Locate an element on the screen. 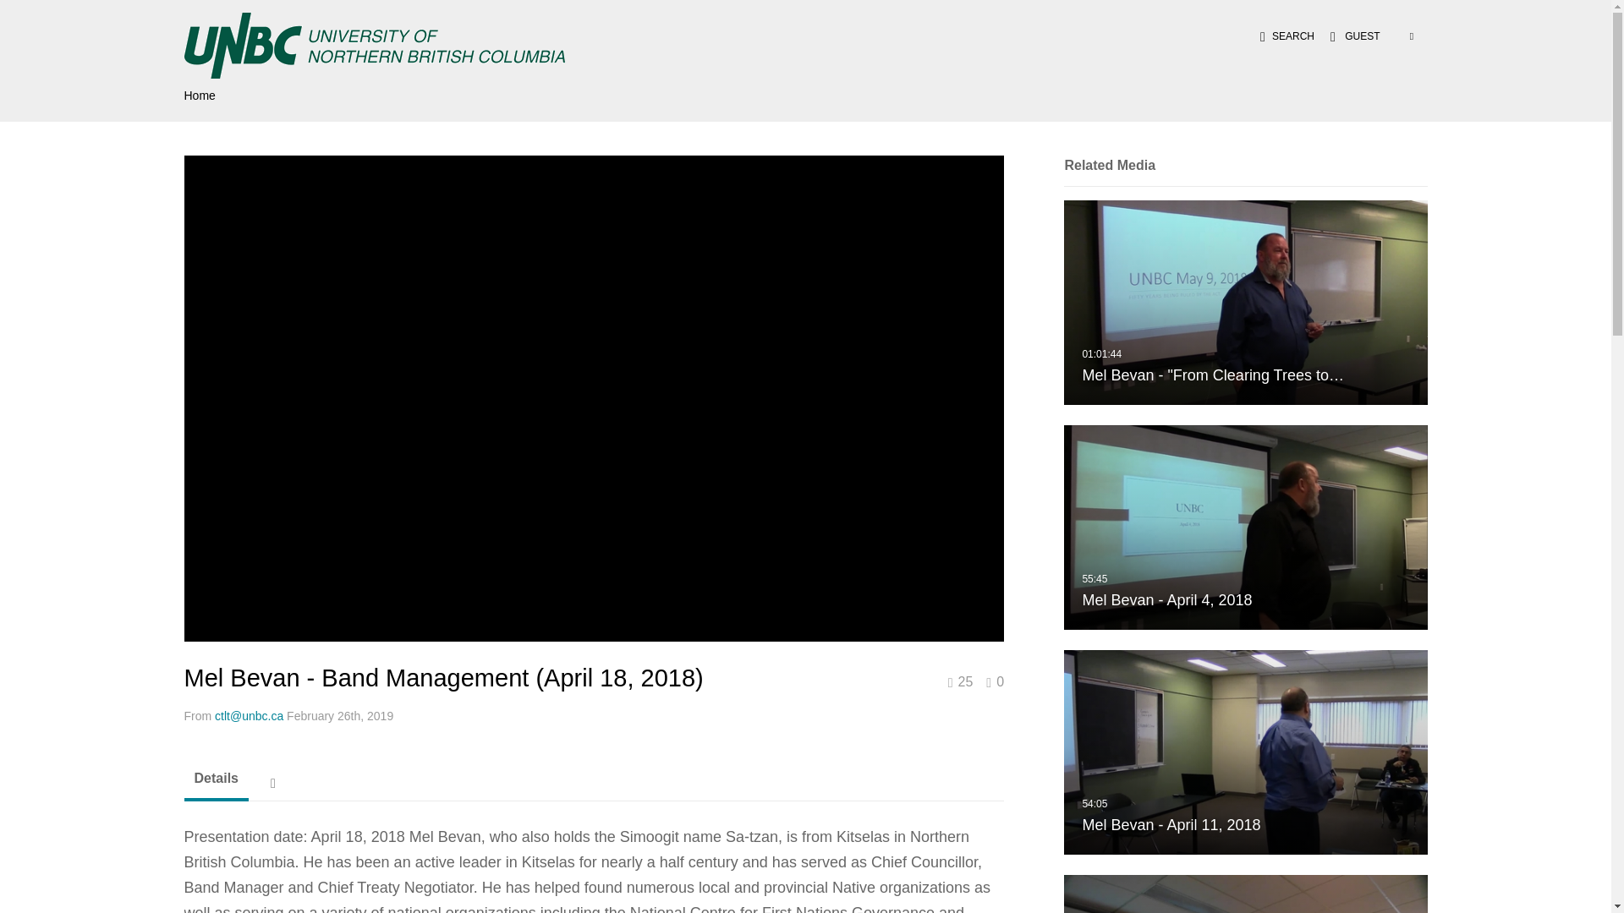  toggle contrast mode is located at coordinates (1245, 528).